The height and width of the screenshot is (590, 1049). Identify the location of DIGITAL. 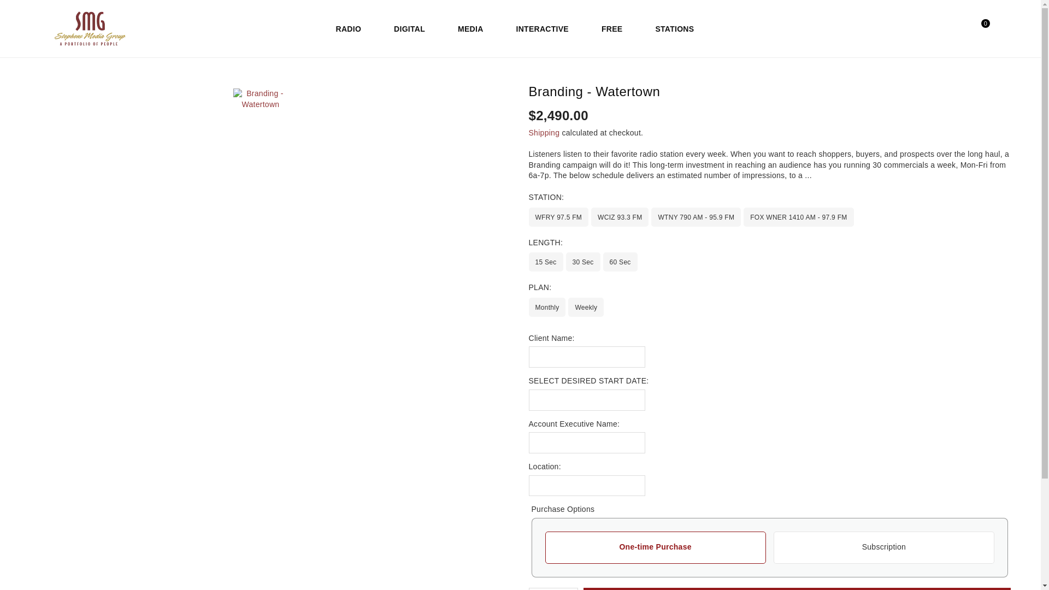
(409, 28).